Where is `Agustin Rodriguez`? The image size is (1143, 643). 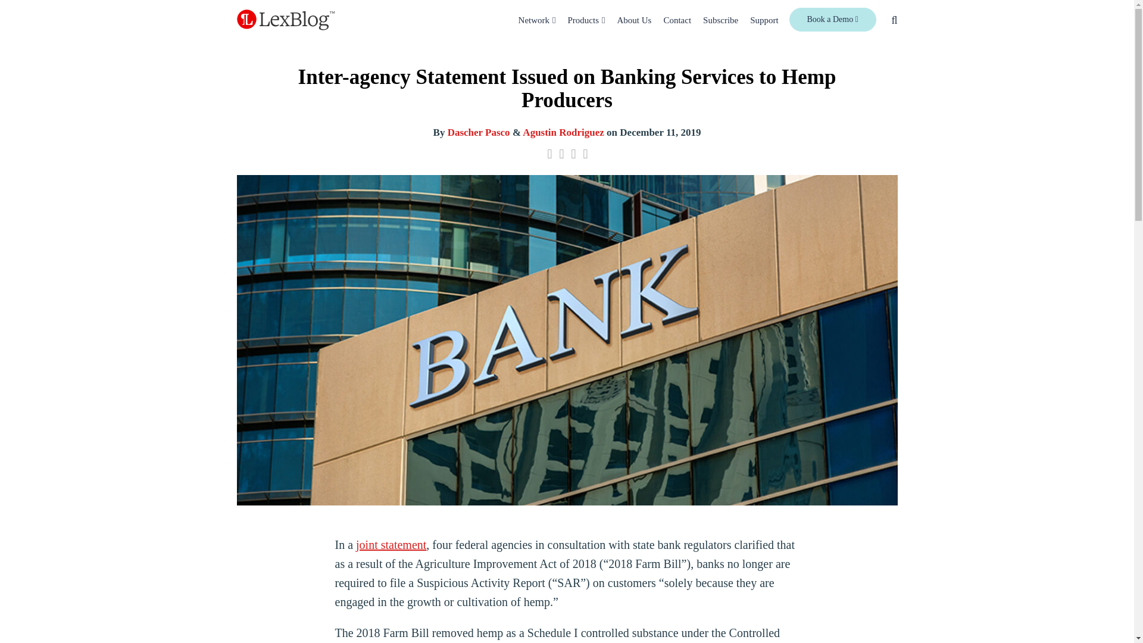 Agustin Rodriguez is located at coordinates (563, 132).